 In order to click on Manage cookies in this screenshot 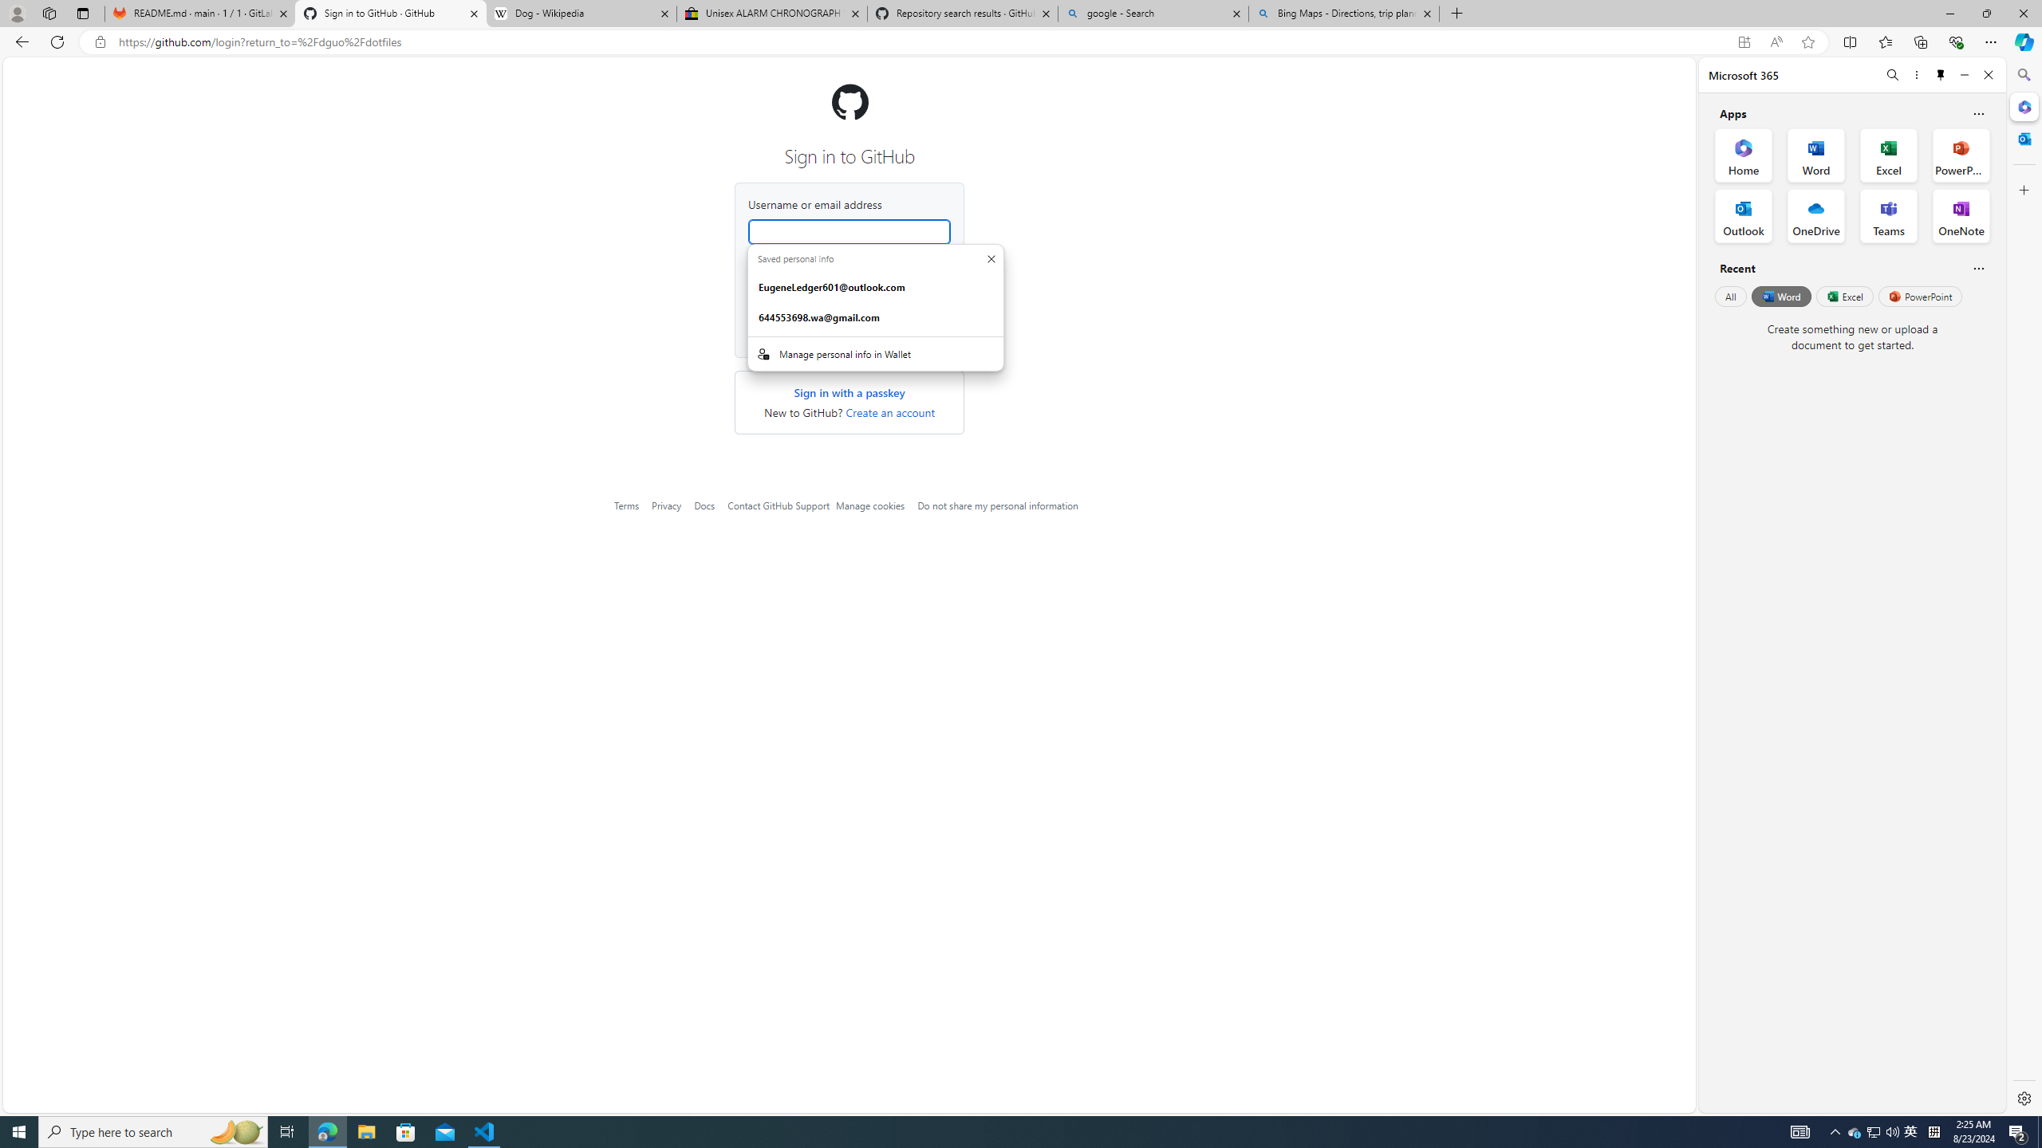, I will do `click(869, 505)`.